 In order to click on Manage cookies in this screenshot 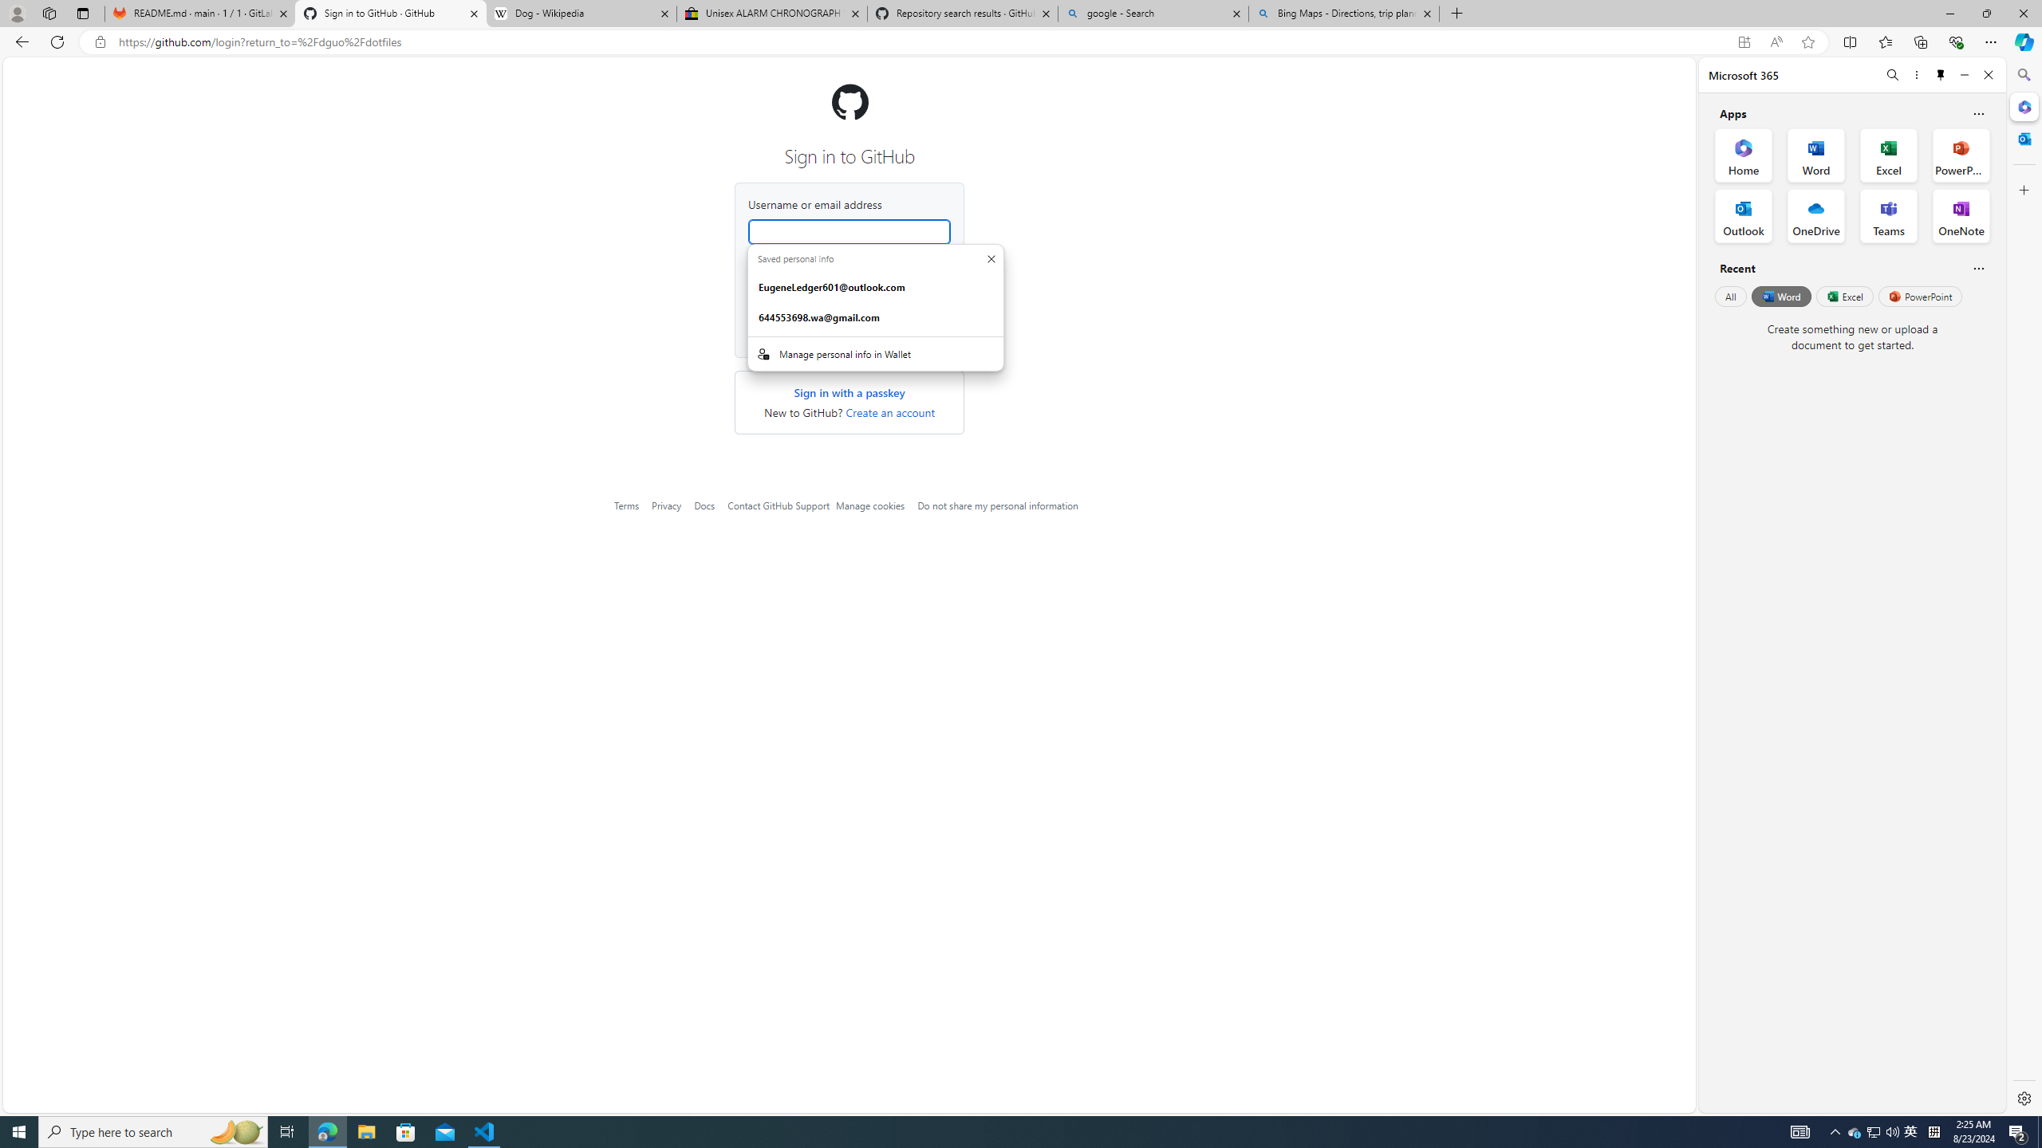, I will do `click(869, 505)`.